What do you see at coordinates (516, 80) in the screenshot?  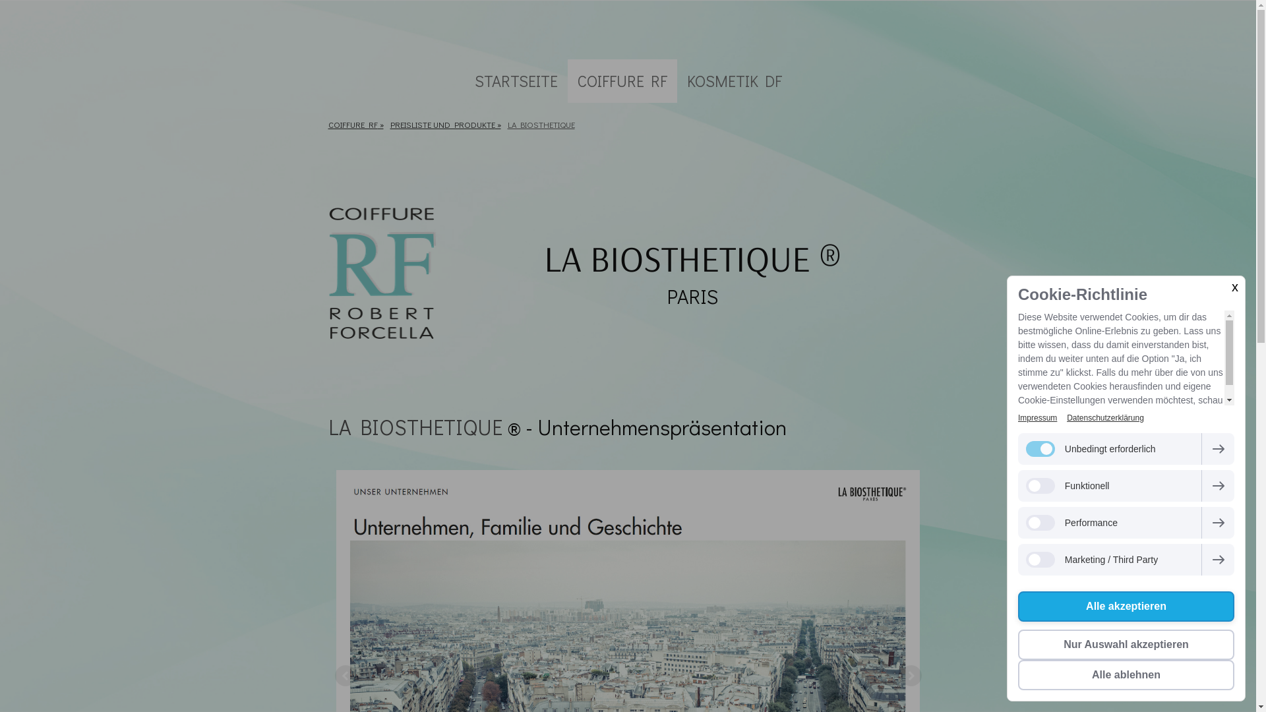 I see `STARTSEITE` at bounding box center [516, 80].